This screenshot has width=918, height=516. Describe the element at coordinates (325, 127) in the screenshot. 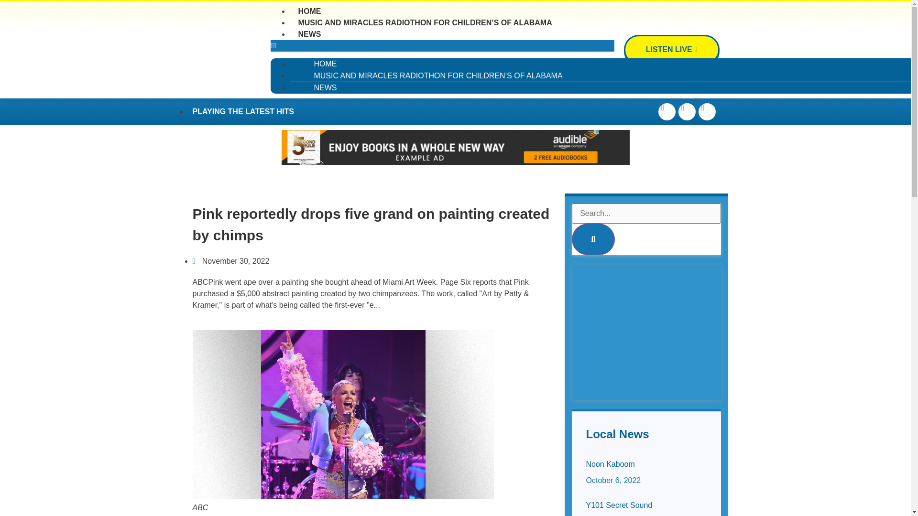

I see `NEWS` at that location.